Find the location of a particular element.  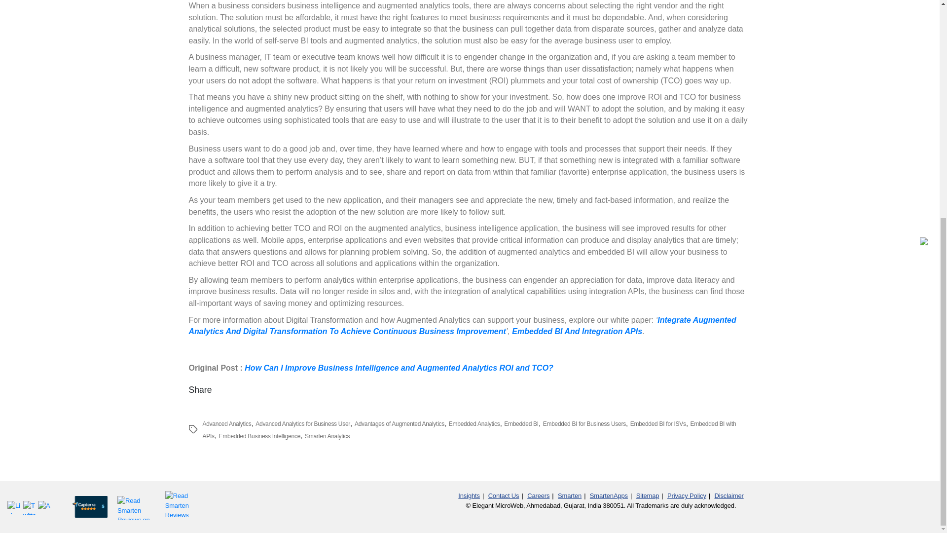

Read Smarten Reviews on GetApp is located at coordinates (135, 505).